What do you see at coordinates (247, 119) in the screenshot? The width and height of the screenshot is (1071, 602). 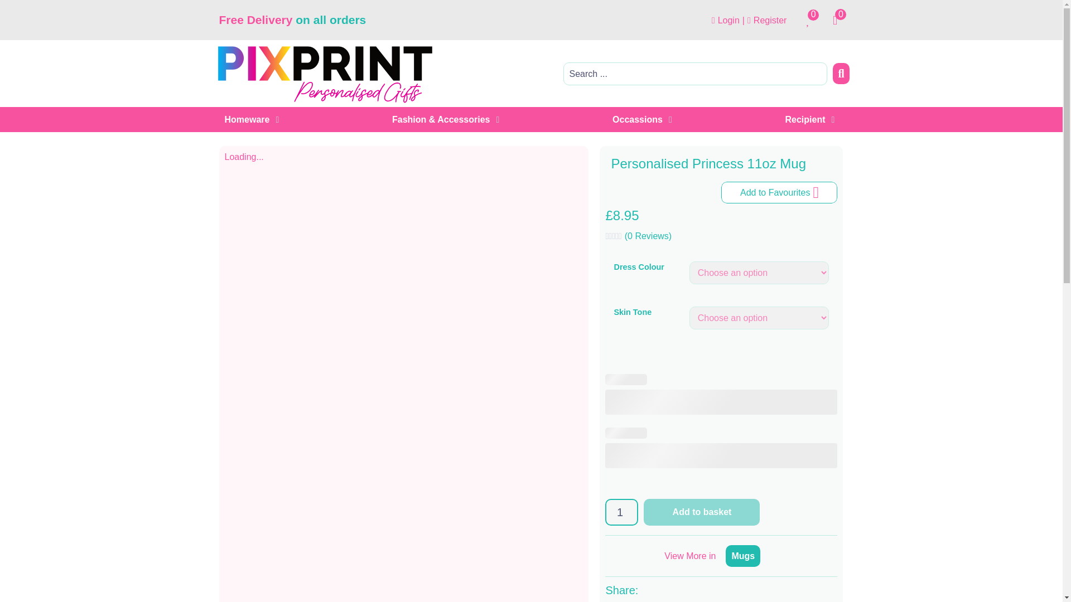 I see `Homeware` at bounding box center [247, 119].